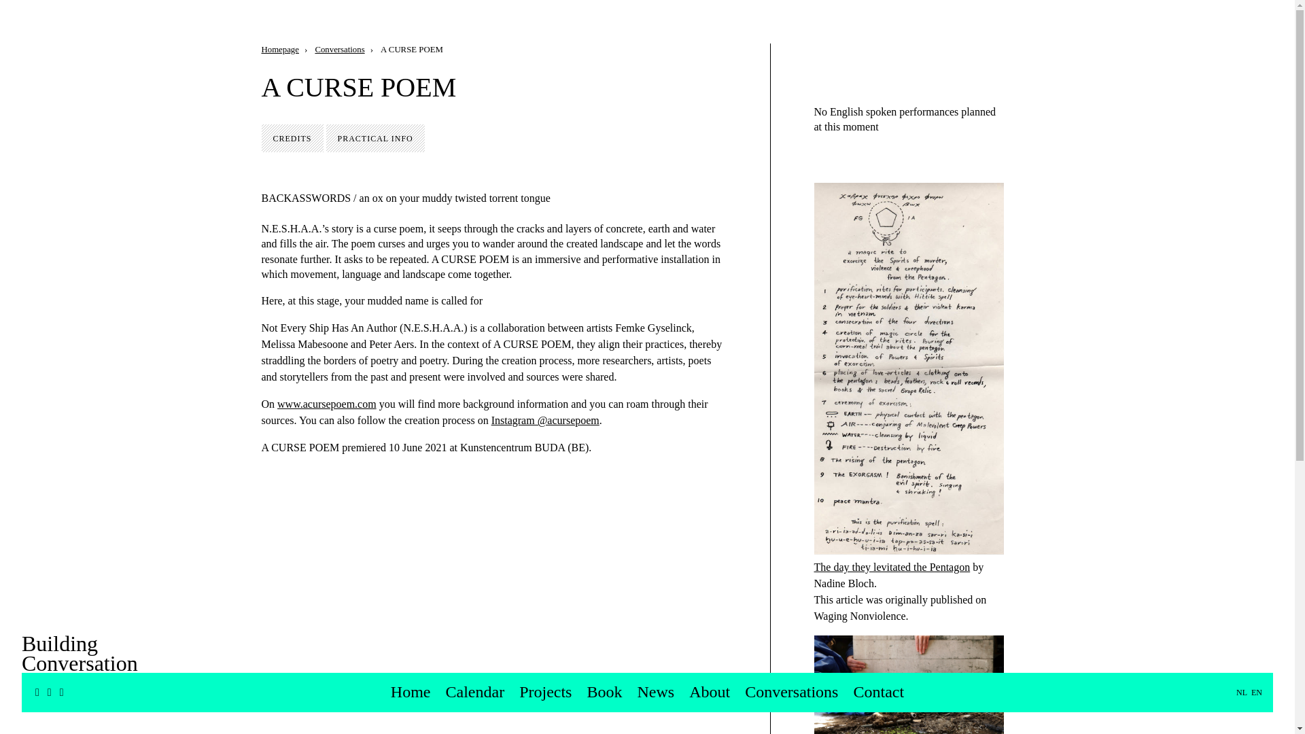  Describe the element at coordinates (292, 137) in the screenshot. I see `CREDITS` at that location.